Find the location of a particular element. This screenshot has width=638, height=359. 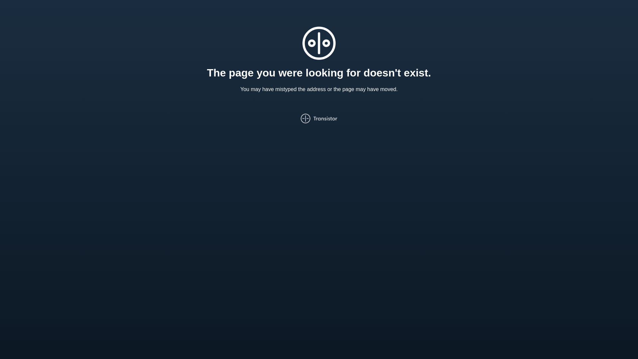

Visit Transistor.fm is located at coordinates (319, 118).